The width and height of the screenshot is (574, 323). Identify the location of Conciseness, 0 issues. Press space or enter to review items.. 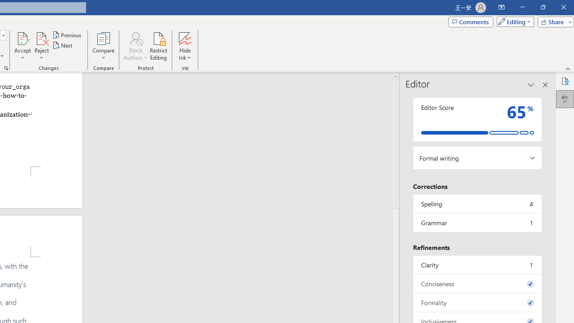
(477, 284).